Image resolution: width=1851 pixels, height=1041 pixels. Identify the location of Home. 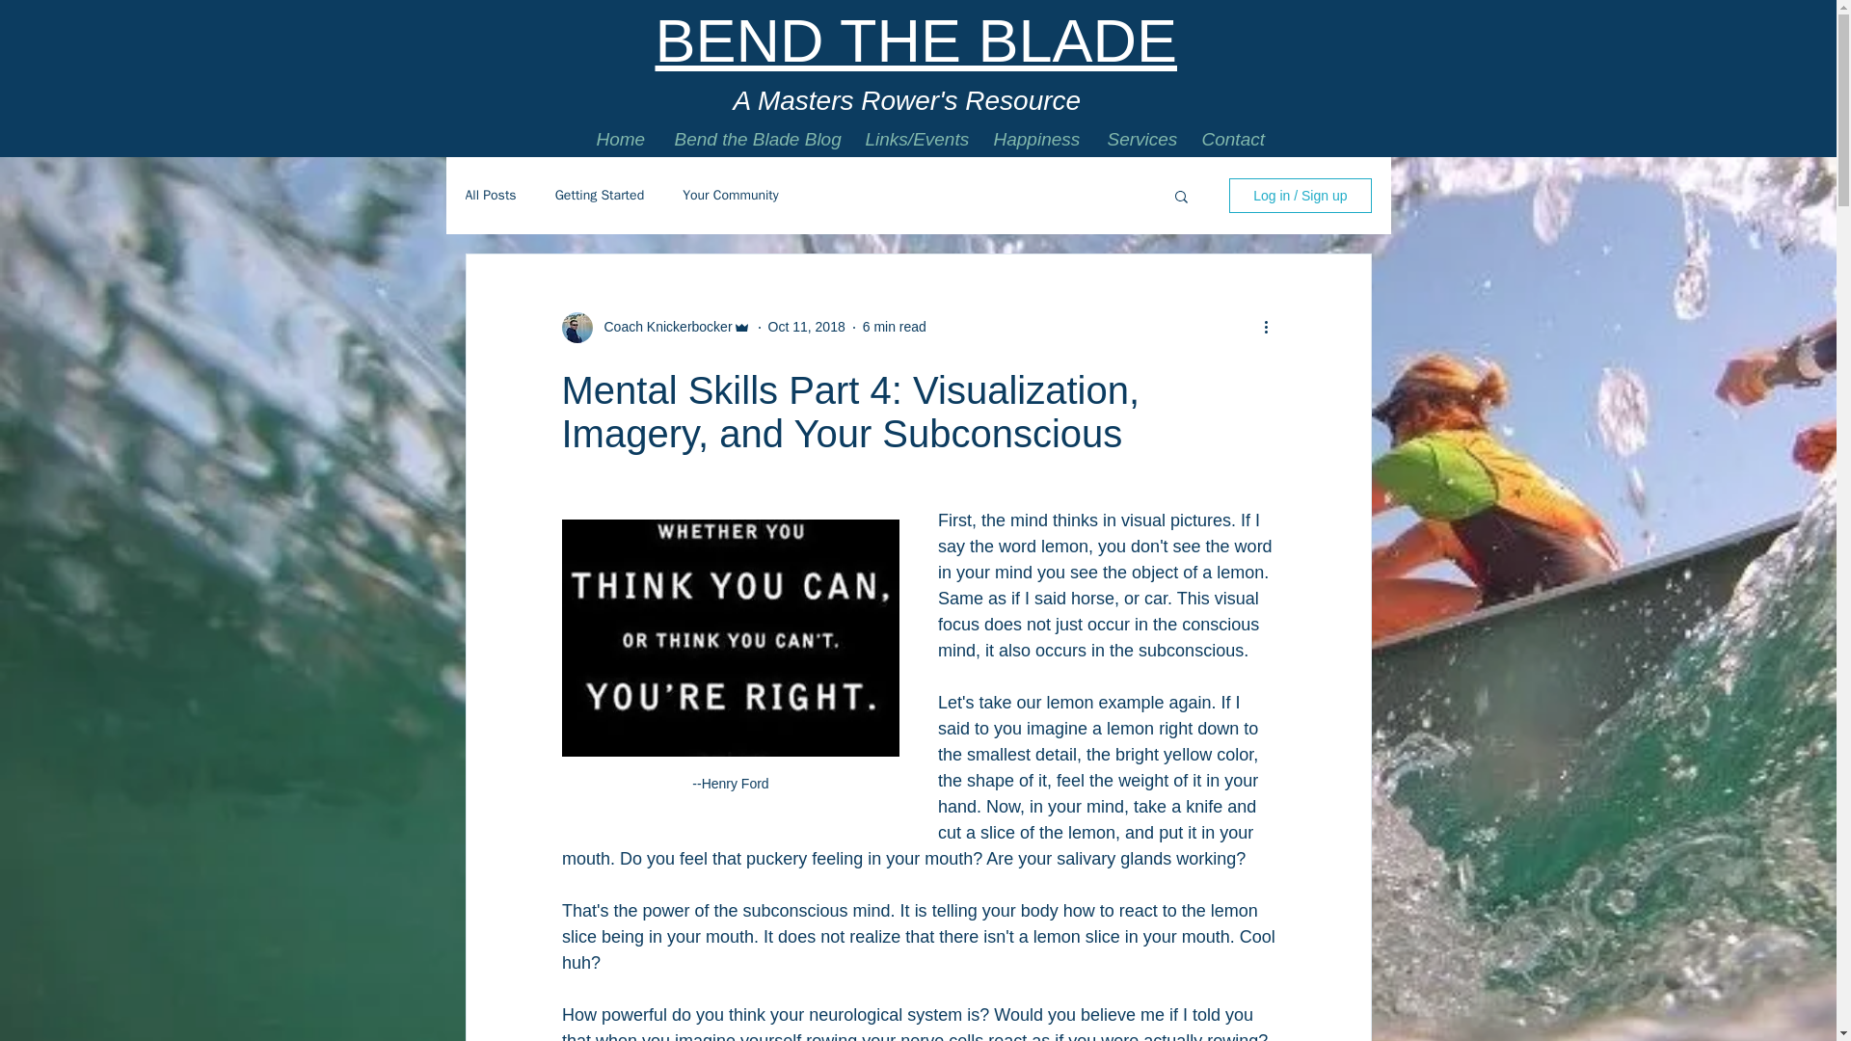
(621, 140).